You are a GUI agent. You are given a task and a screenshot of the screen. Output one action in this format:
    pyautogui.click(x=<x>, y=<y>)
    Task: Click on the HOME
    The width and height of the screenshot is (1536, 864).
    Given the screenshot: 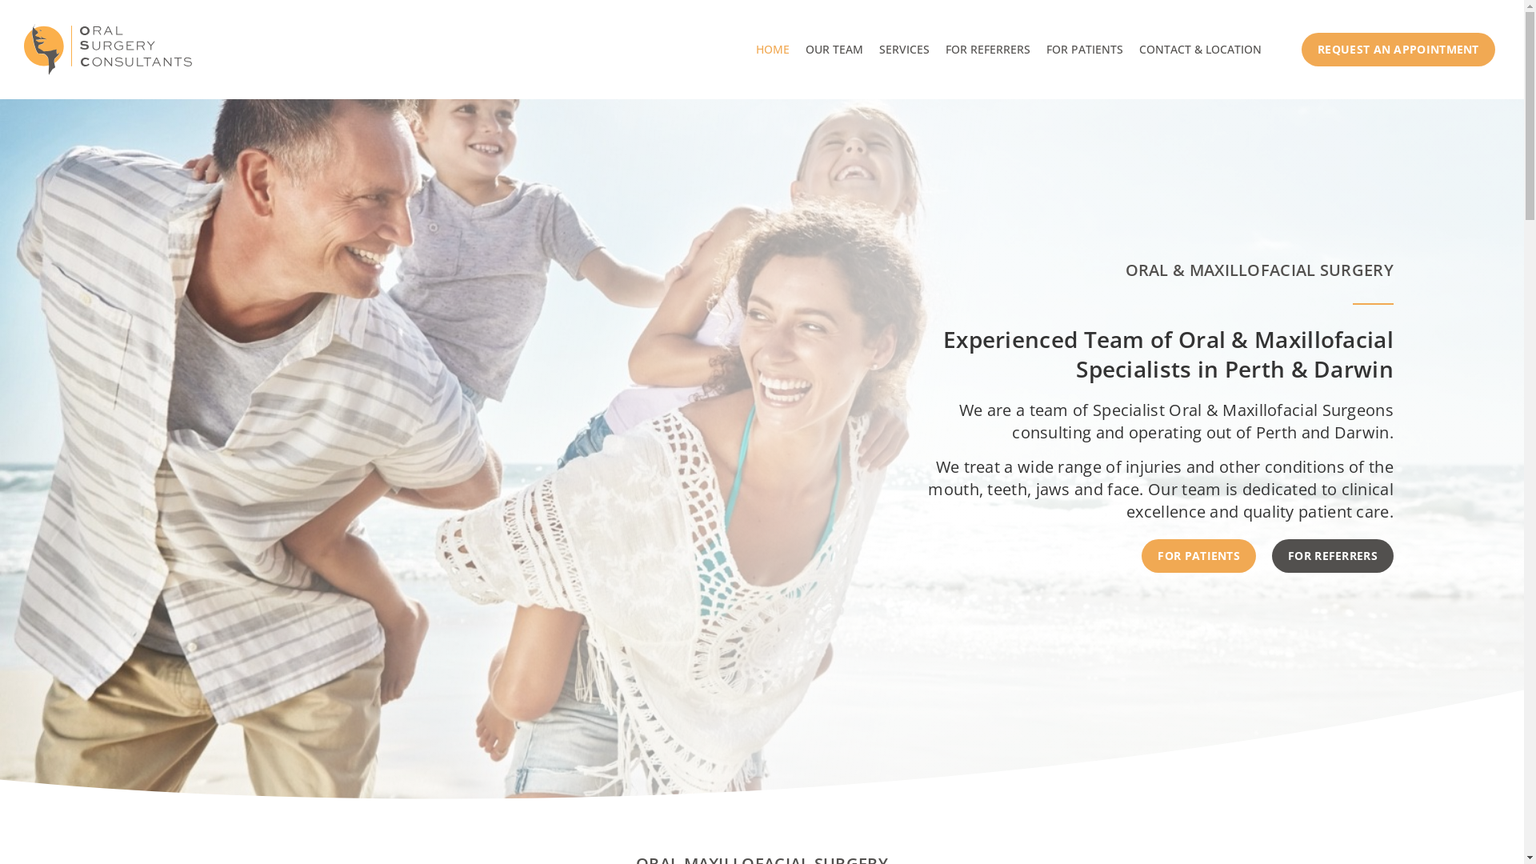 What is the action you would take?
    pyautogui.click(x=773, y=50)
    